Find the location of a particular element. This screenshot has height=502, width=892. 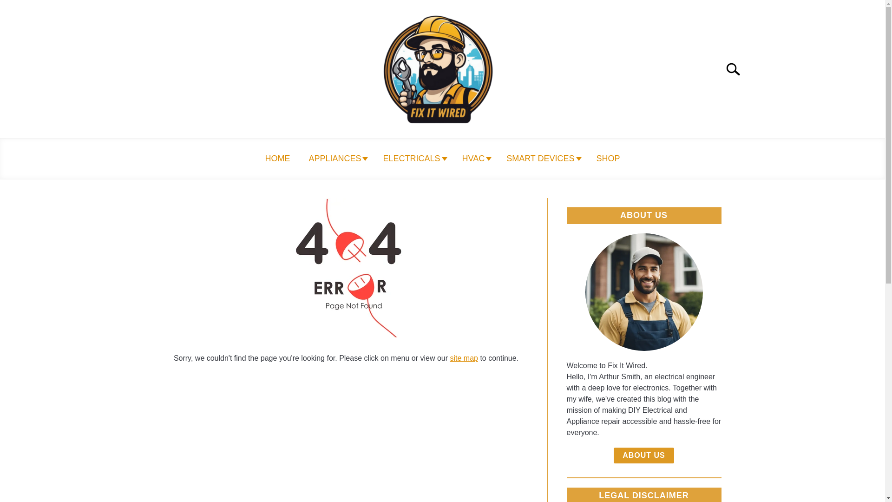

Search is located at coordinates (737, 69).